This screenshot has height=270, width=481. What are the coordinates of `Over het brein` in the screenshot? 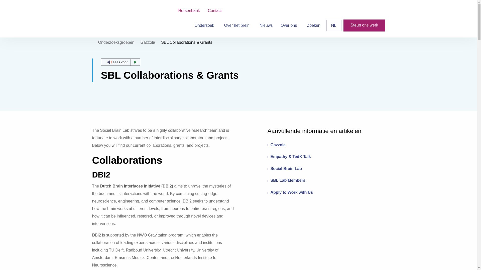 It's located at (238, 25).